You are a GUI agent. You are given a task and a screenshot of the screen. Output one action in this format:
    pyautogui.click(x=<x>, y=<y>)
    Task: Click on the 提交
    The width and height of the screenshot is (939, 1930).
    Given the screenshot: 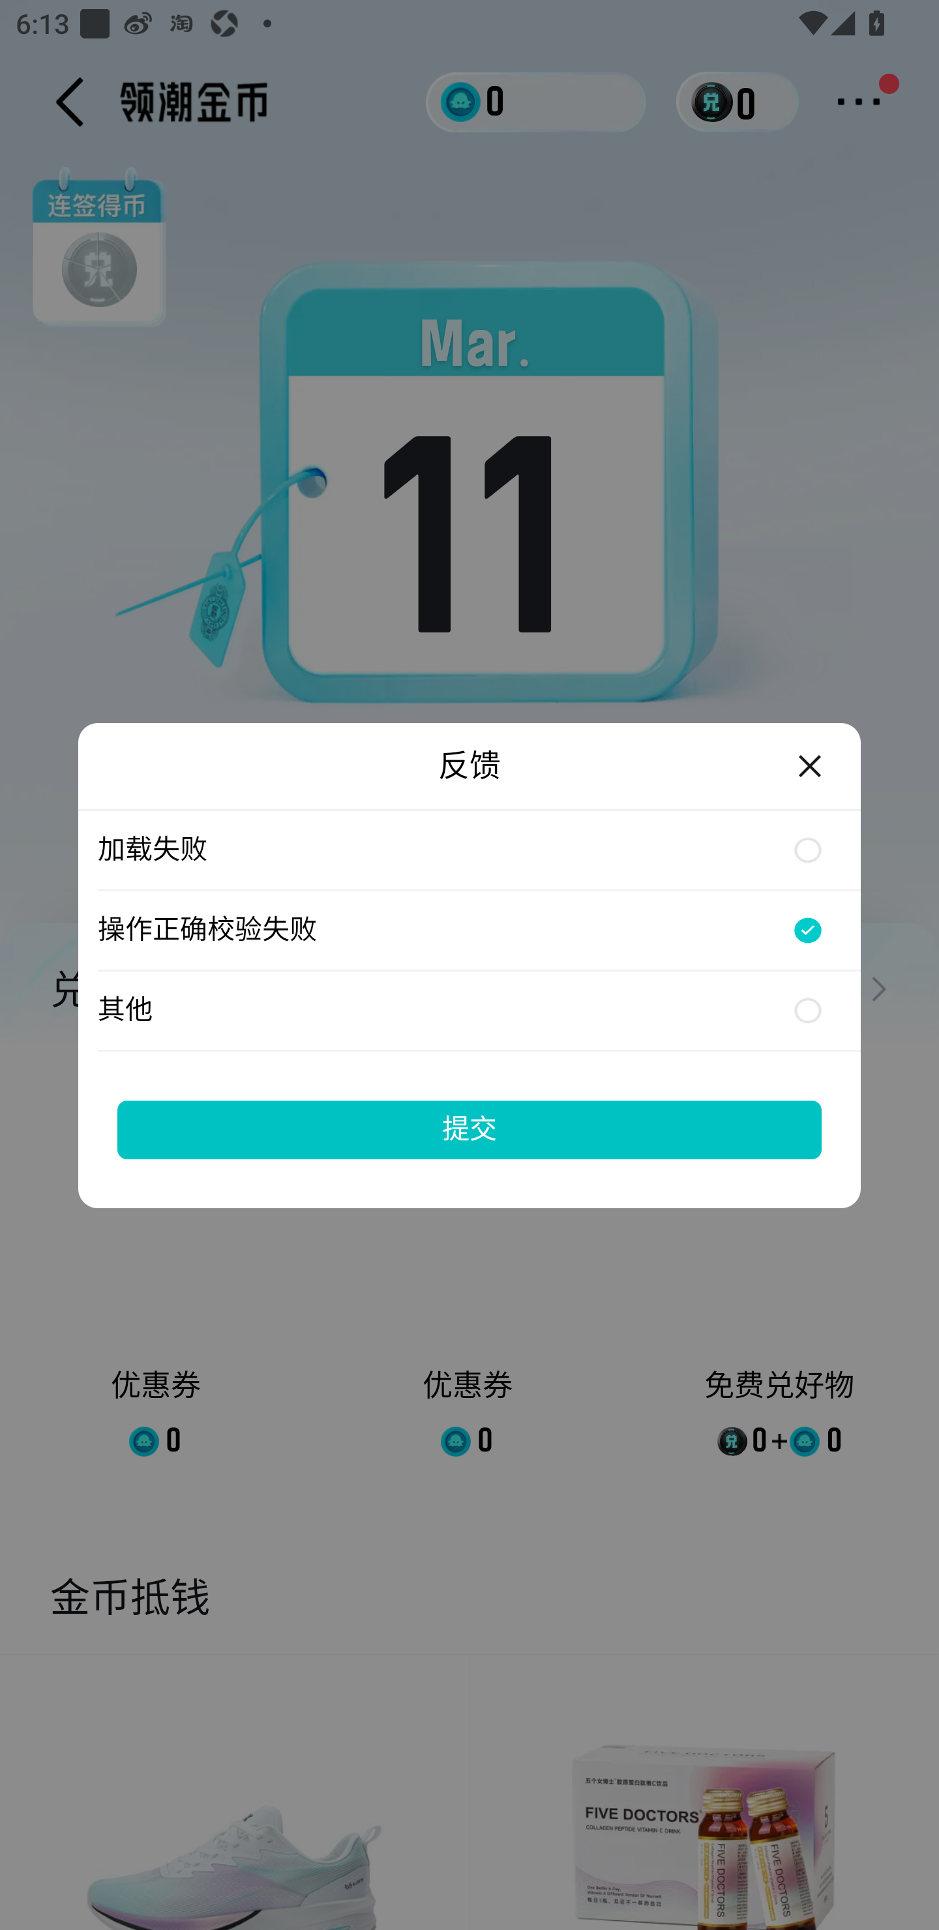 What is the action you would take?
    pyautogui.click(x=469, y=1129)
    